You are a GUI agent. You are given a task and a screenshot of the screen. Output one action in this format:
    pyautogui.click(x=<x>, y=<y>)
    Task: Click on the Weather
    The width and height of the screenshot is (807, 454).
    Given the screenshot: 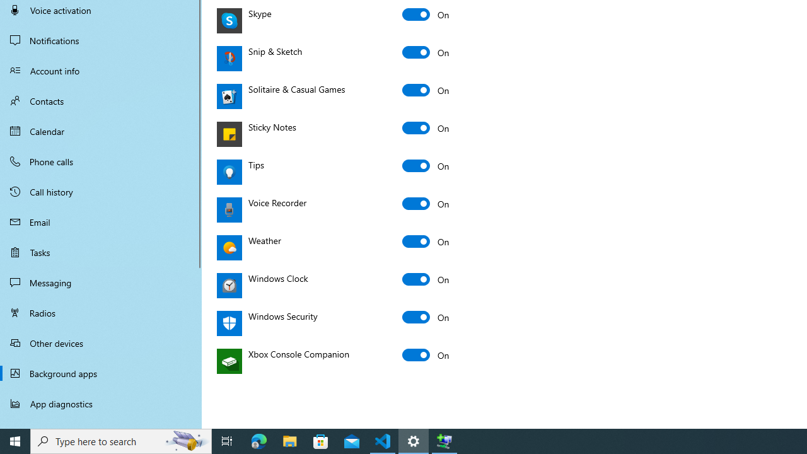 What is the action you would take?
    pyautogui.click(x=426, y=241)
    